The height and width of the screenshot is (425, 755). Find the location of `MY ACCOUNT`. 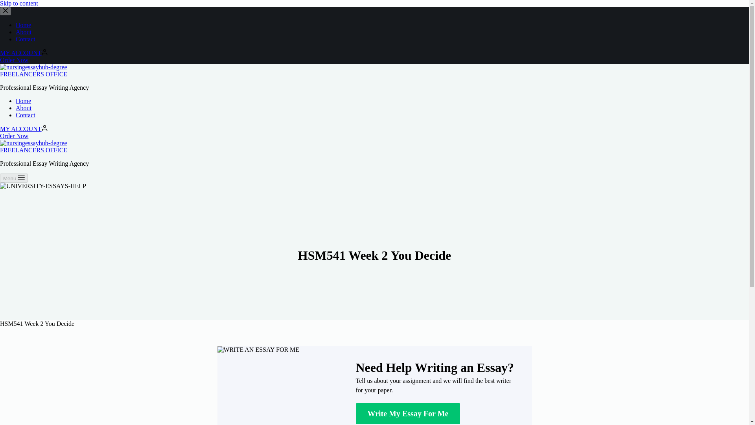

MY ACCOUNT is located at coordinates (24, 128).